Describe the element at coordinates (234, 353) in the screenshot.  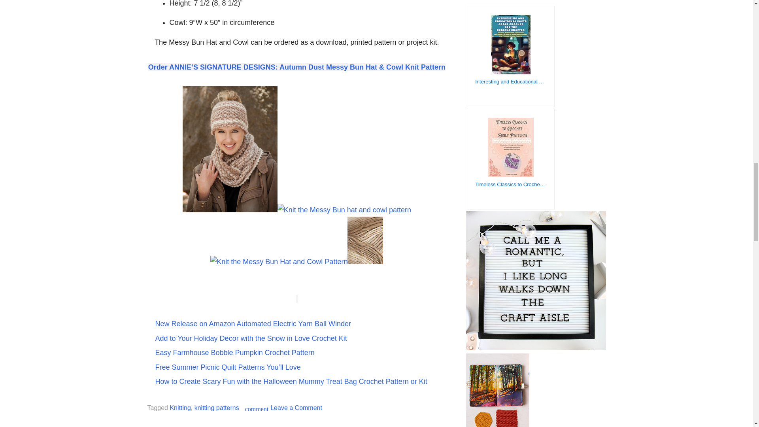
I see `Easy Farmhouse Bobble Pumpkin Crochet Pattern` at that location.